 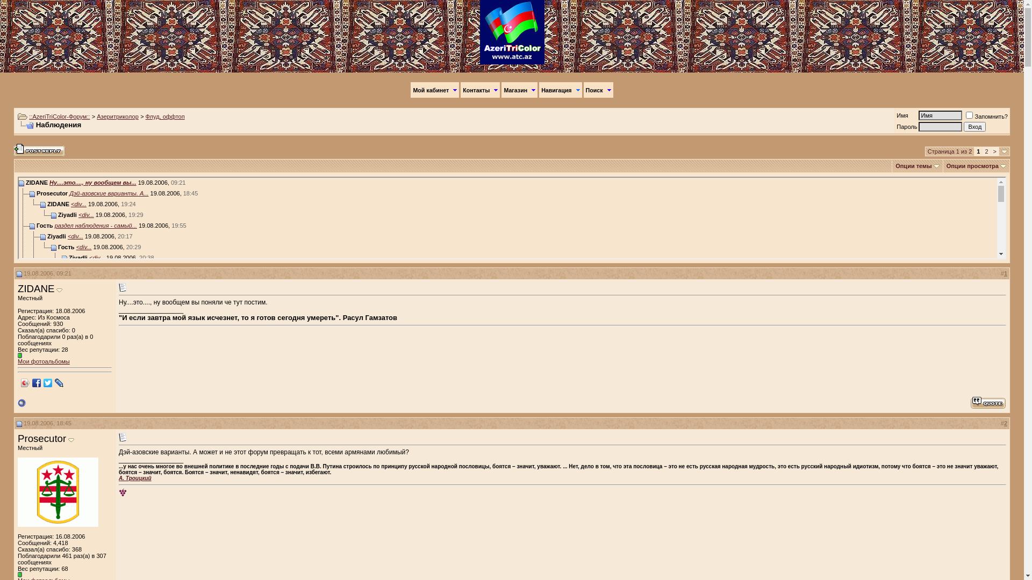 What do you see at coordinates (84, 247) in the screenshot?
I see `<div...` at bounding box center [84, 247].